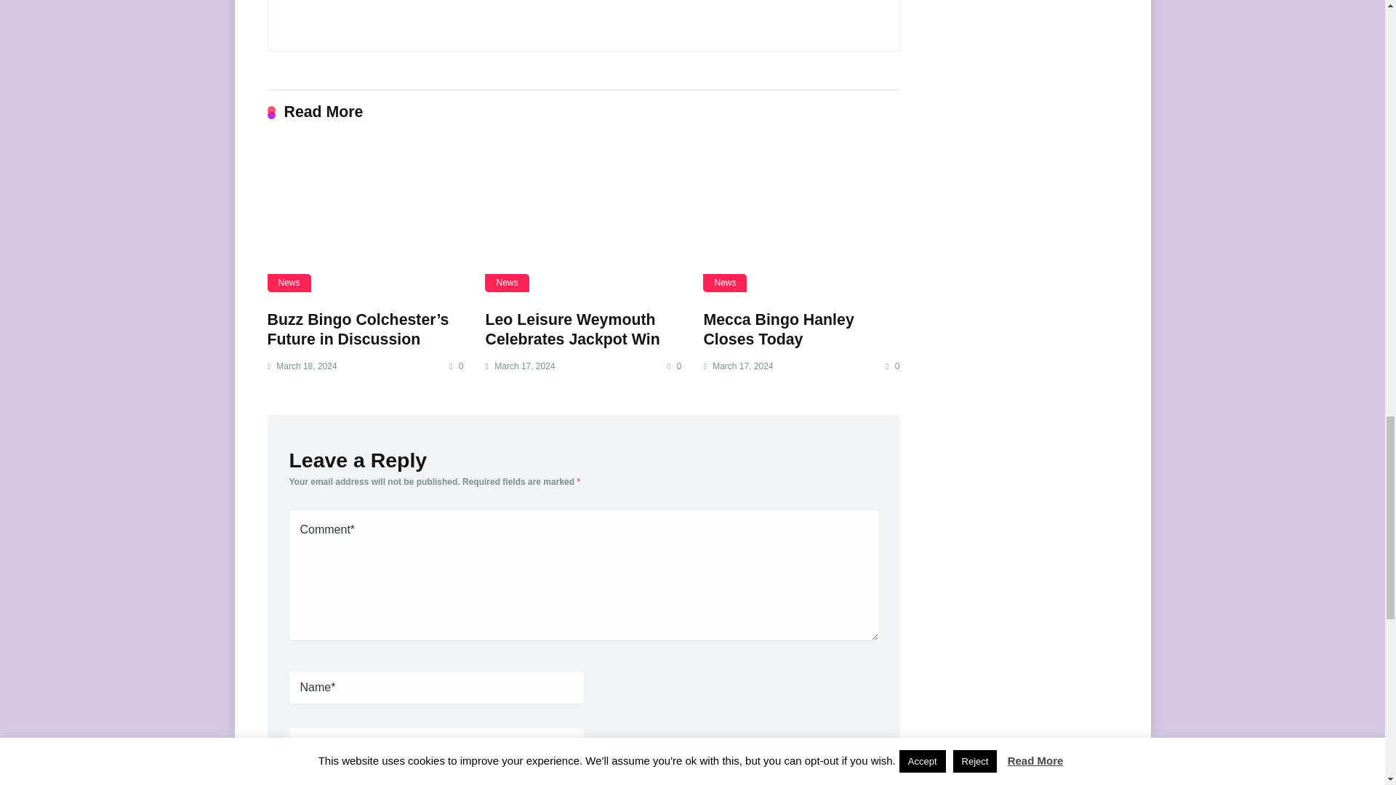 Image resolution: width=1396 pixels, height=785 pixels. Describe the element at coordinates (506, 282) in the screenshot. I see `News` at that location.